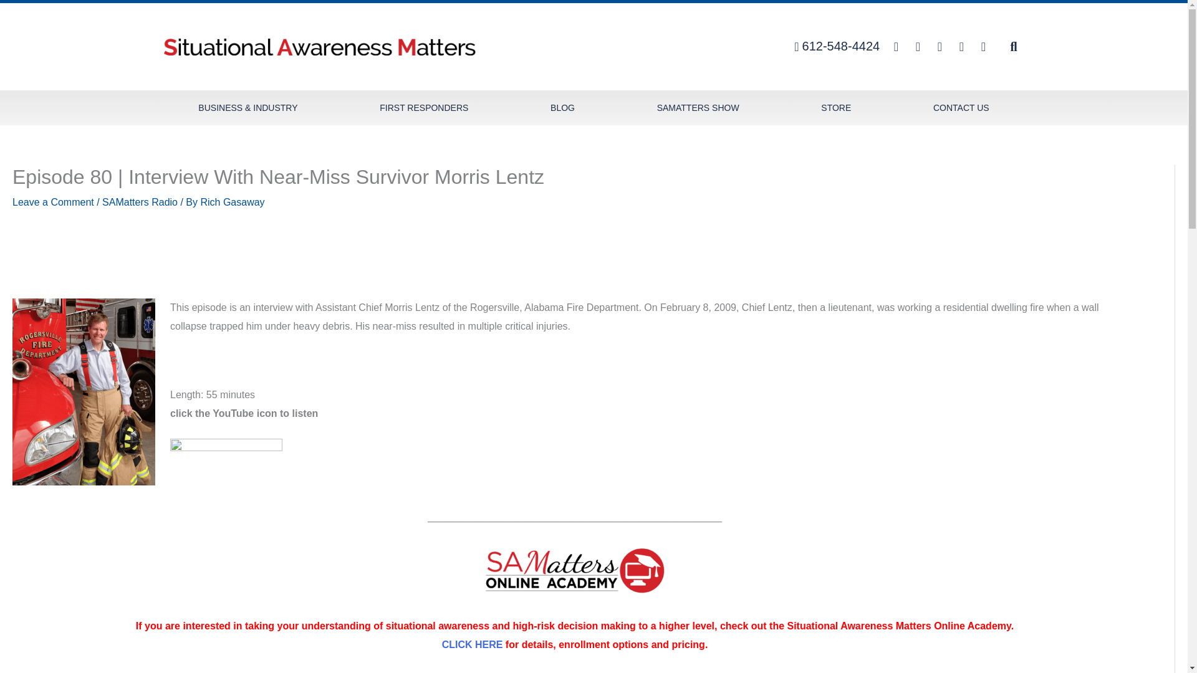 Image resolution: width=1197 pixels, height=673 pixels. What do you see at coordinates (319, 46) in the screenshot?
I see `sam-logo` at bounding box center [319, 46].